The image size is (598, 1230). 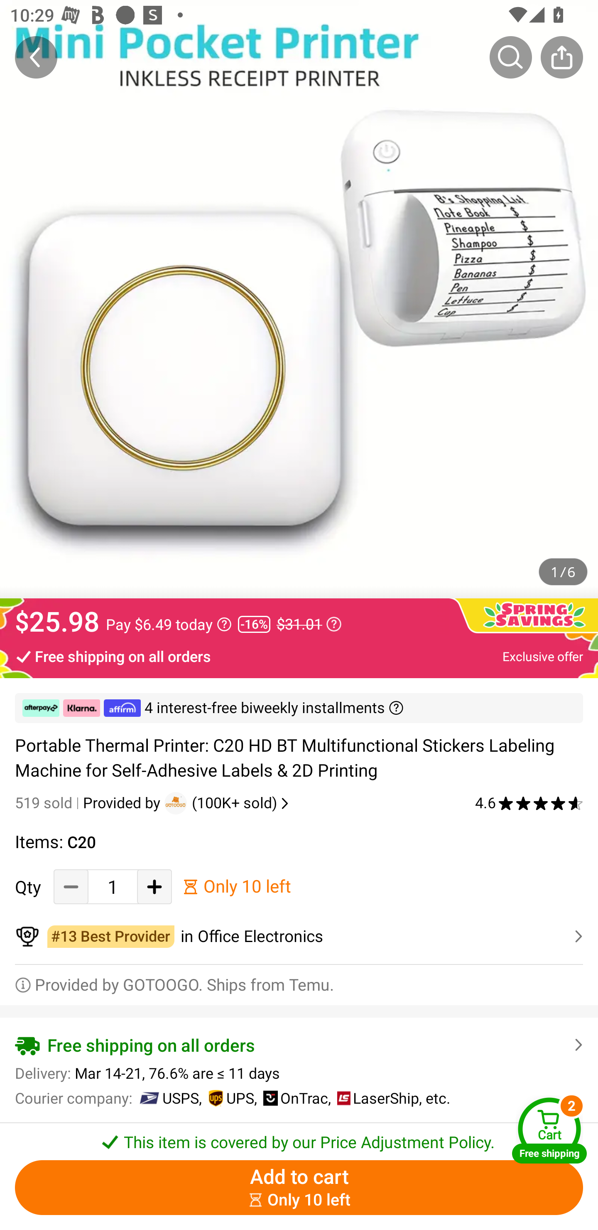 What do you see at coordinates (299, 1188) in the screenshot?
I see `Add to cart ￼￼Only 10 left` at bounding box center [299, 1188].